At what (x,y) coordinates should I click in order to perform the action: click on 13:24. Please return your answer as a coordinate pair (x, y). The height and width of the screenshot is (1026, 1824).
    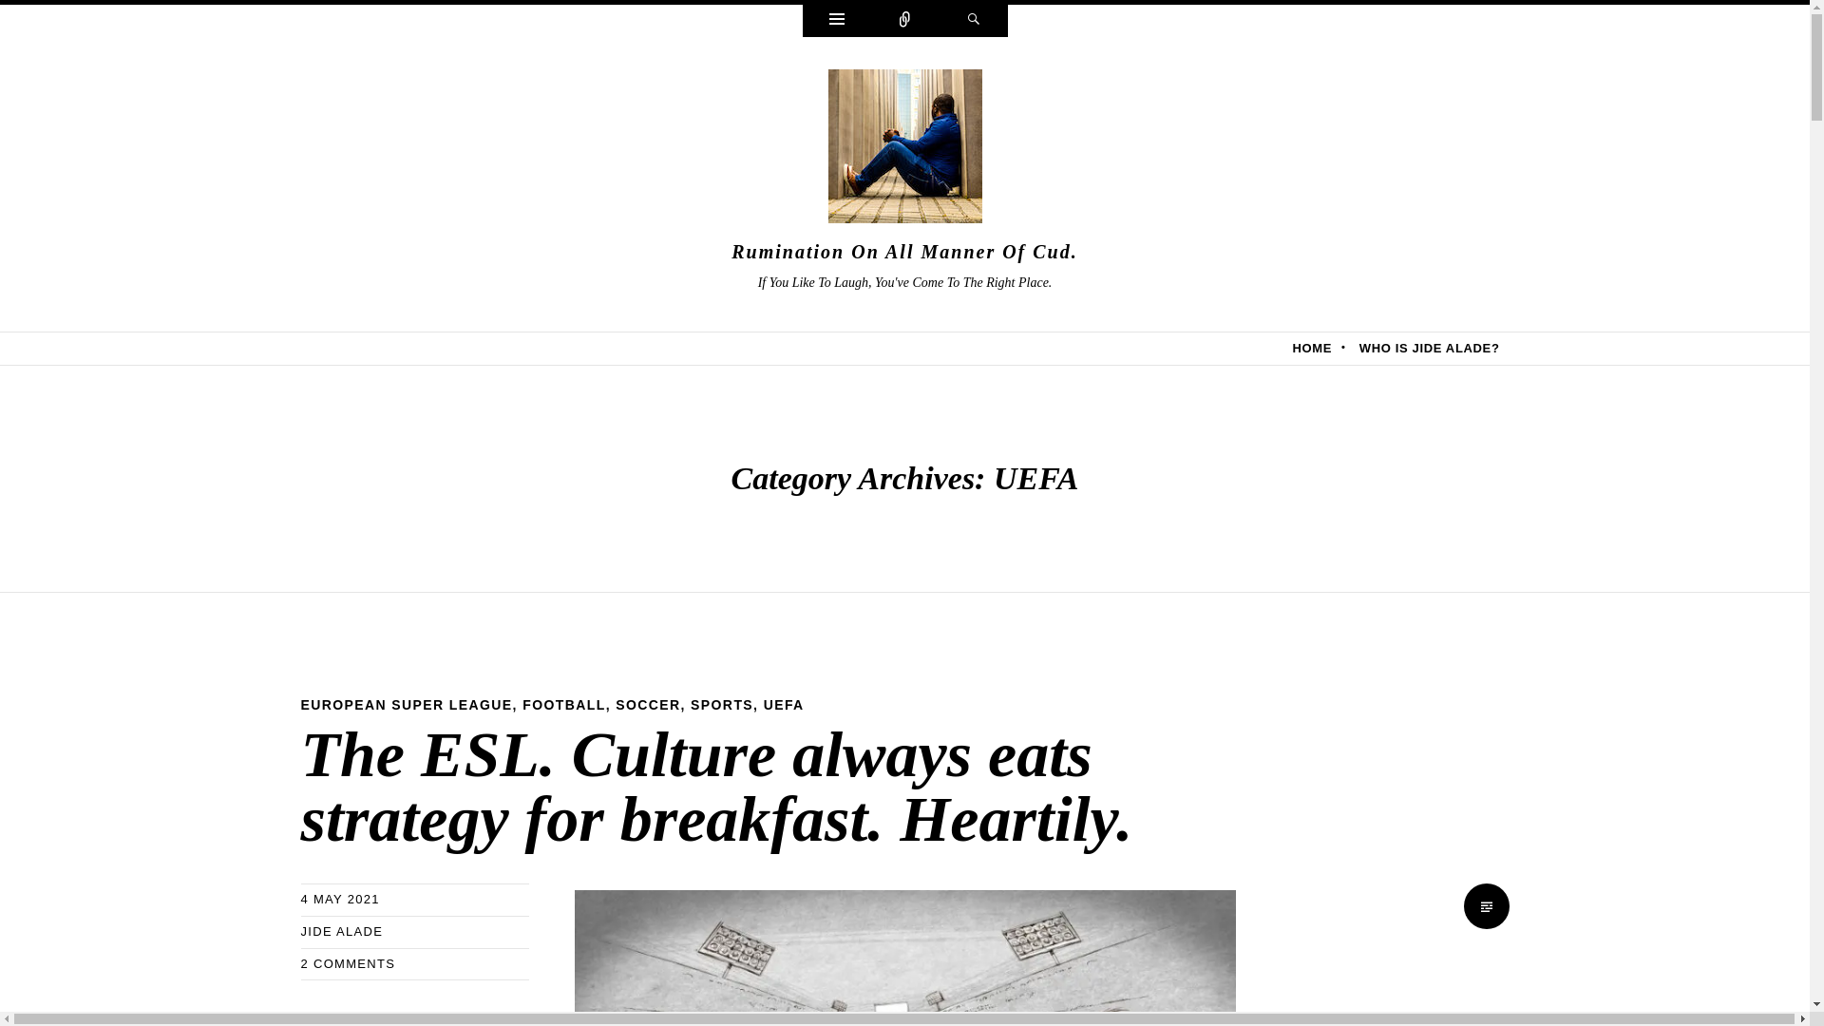
    Looking at the image, I should click on (340, 899).